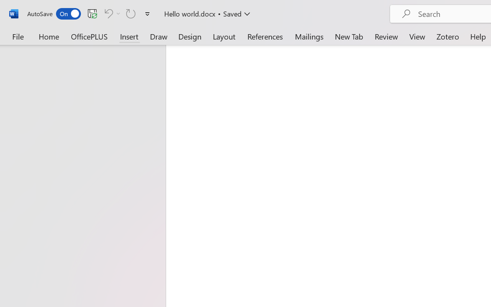  I want to click on Zotero, so click(447, 36).